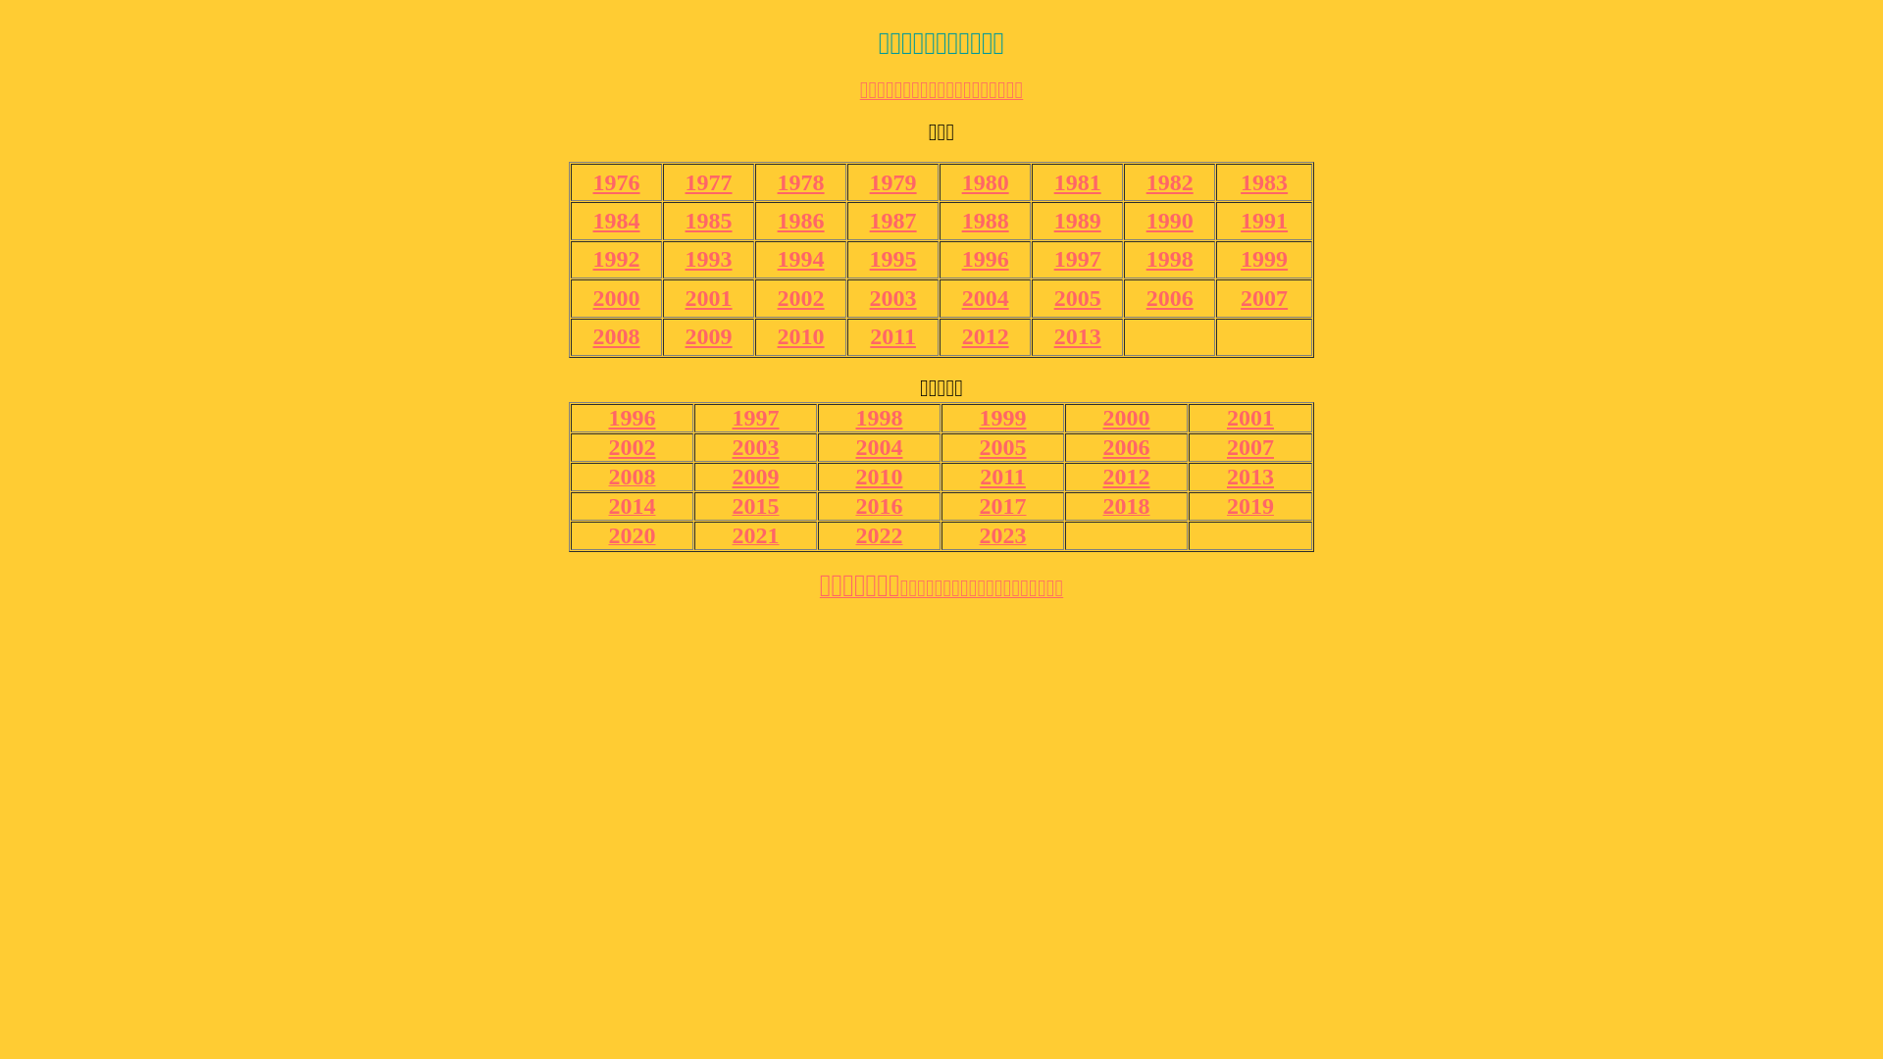 This screenshot has width=1883, height=1059. I want to click on 1976, so click(617, 182).